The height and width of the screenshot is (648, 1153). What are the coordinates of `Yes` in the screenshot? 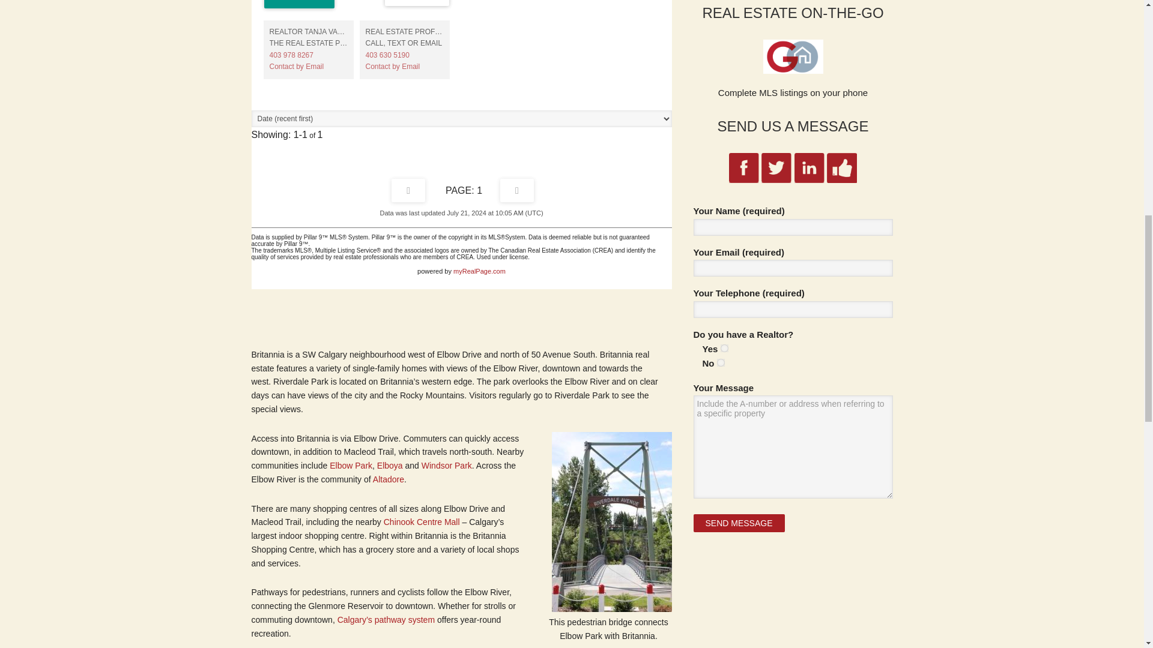 It's located at (724, 348).